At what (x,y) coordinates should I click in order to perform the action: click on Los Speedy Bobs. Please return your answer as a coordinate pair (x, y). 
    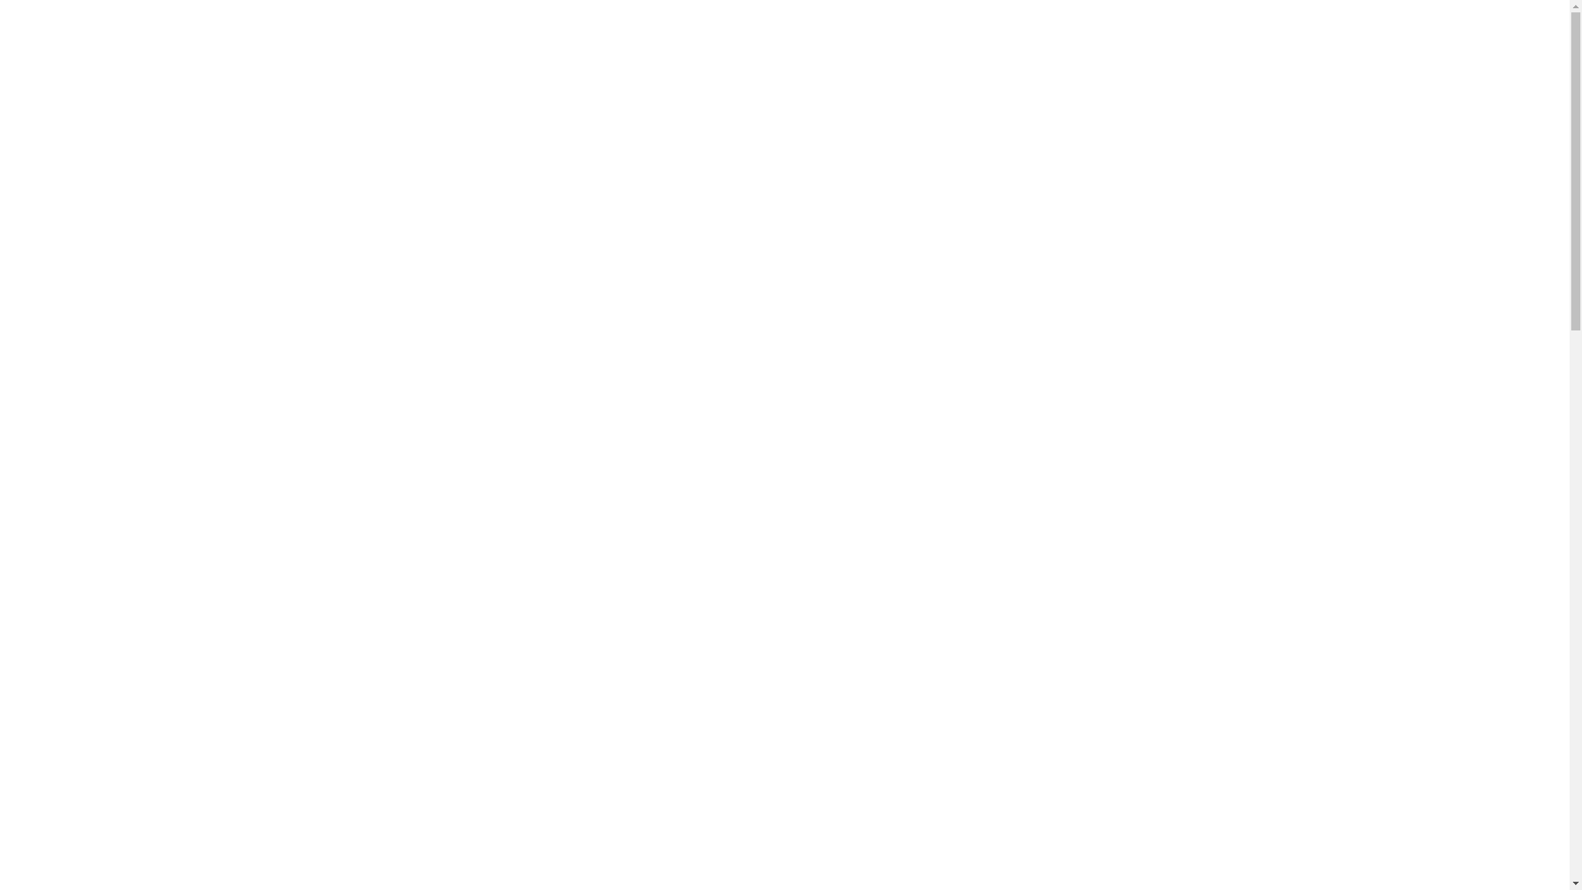
    Looking at the image, I should click on (453, 484).